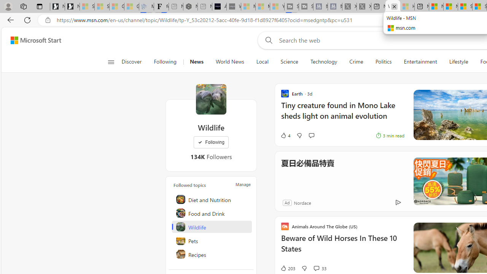  I want to click on World News, so click(230, 62).